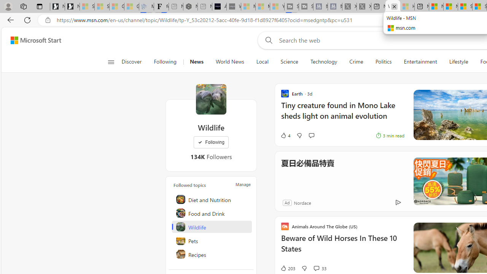  I want to click on World News, so click(230, 62).